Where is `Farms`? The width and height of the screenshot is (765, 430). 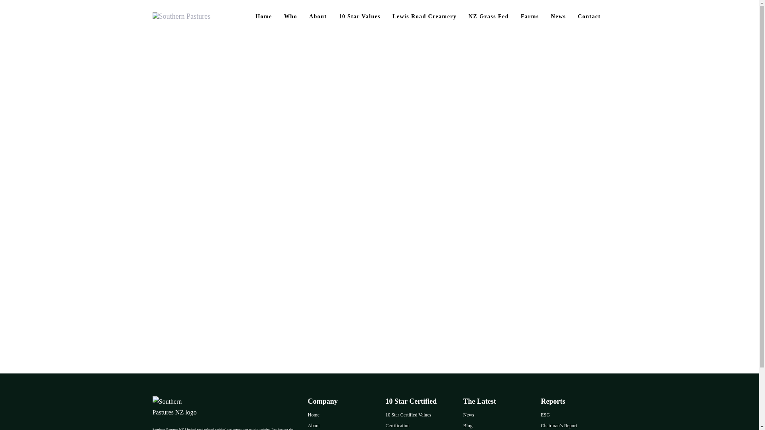
Farms is located at coordinates (530, 16).